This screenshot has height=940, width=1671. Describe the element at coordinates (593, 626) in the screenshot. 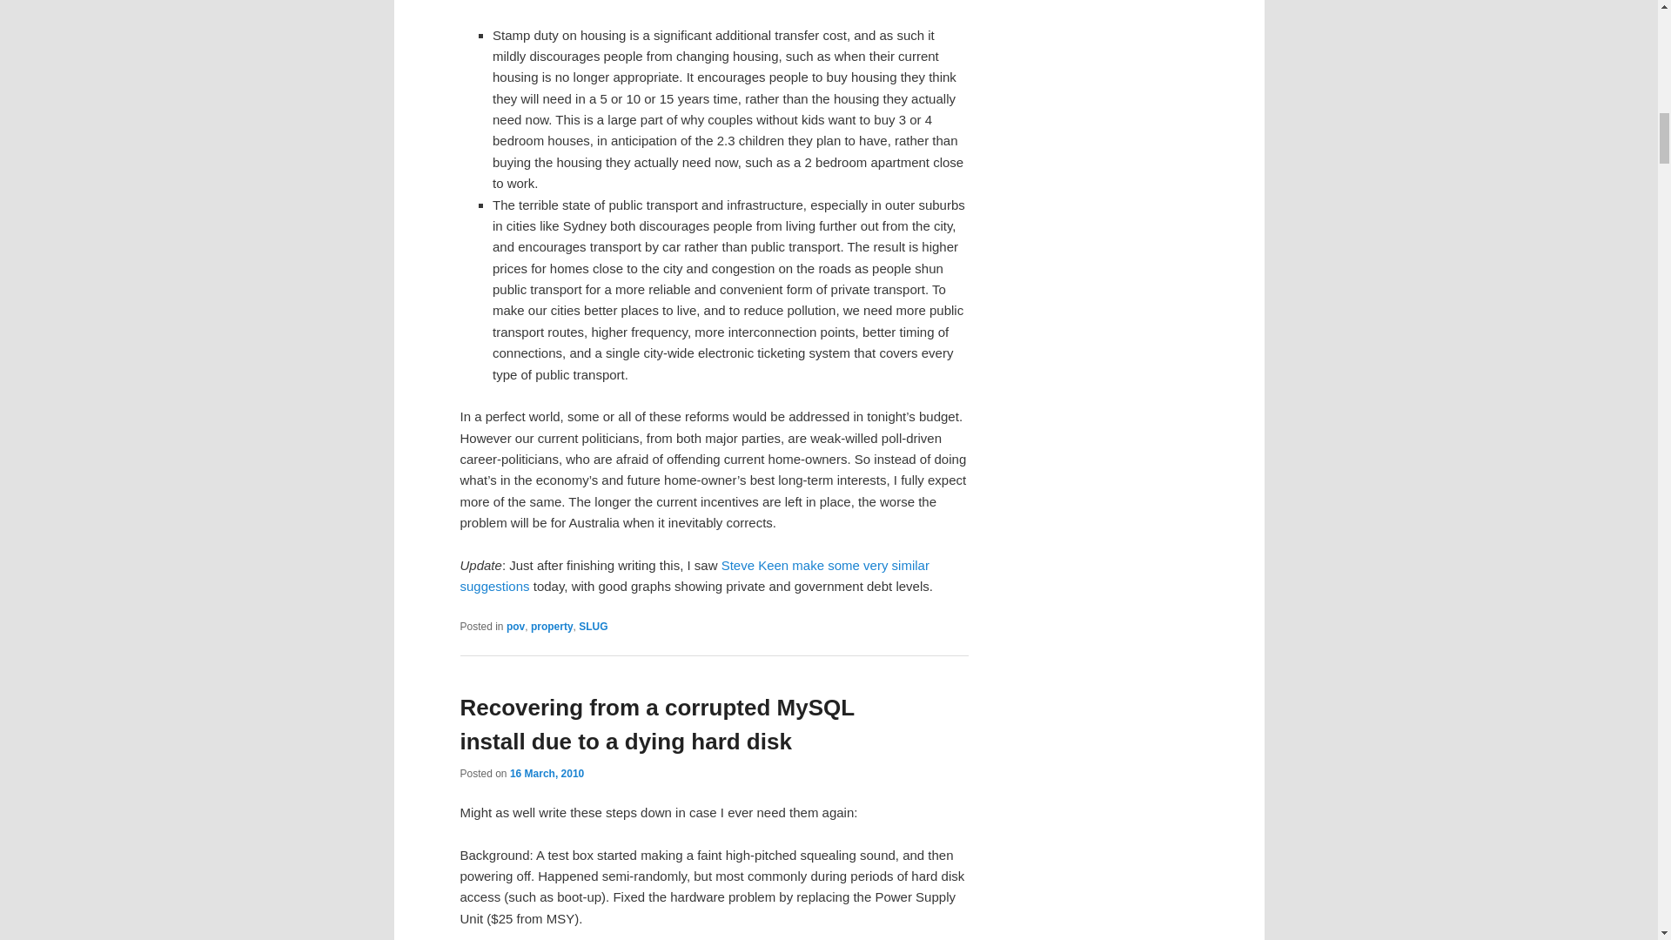

I see `SLUG` at that location.